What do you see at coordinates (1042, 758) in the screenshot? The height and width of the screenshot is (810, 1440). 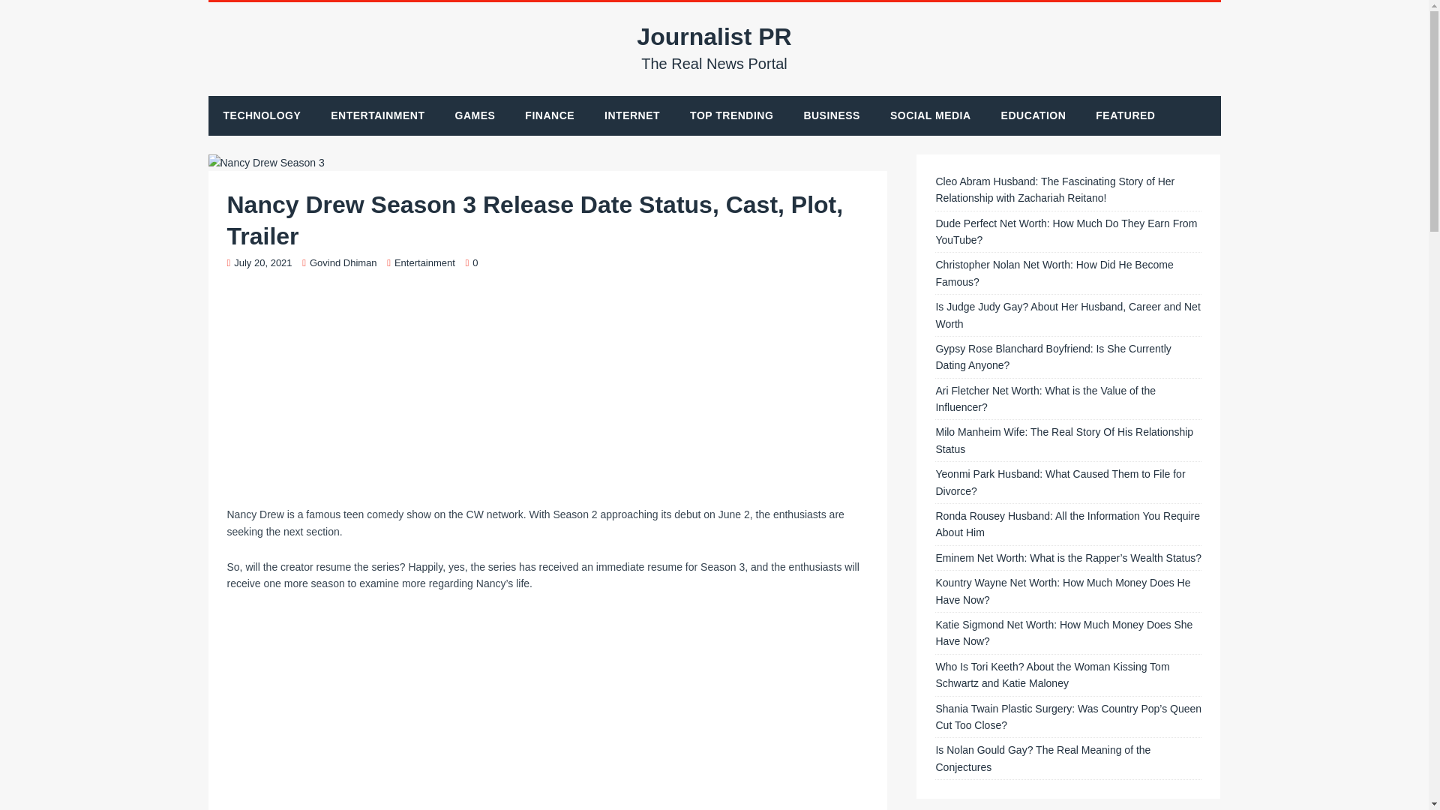 I see `Dude Perfect Net Worth: How Much Do They Earn From YouTube?` at bounding box center [1042, 758].